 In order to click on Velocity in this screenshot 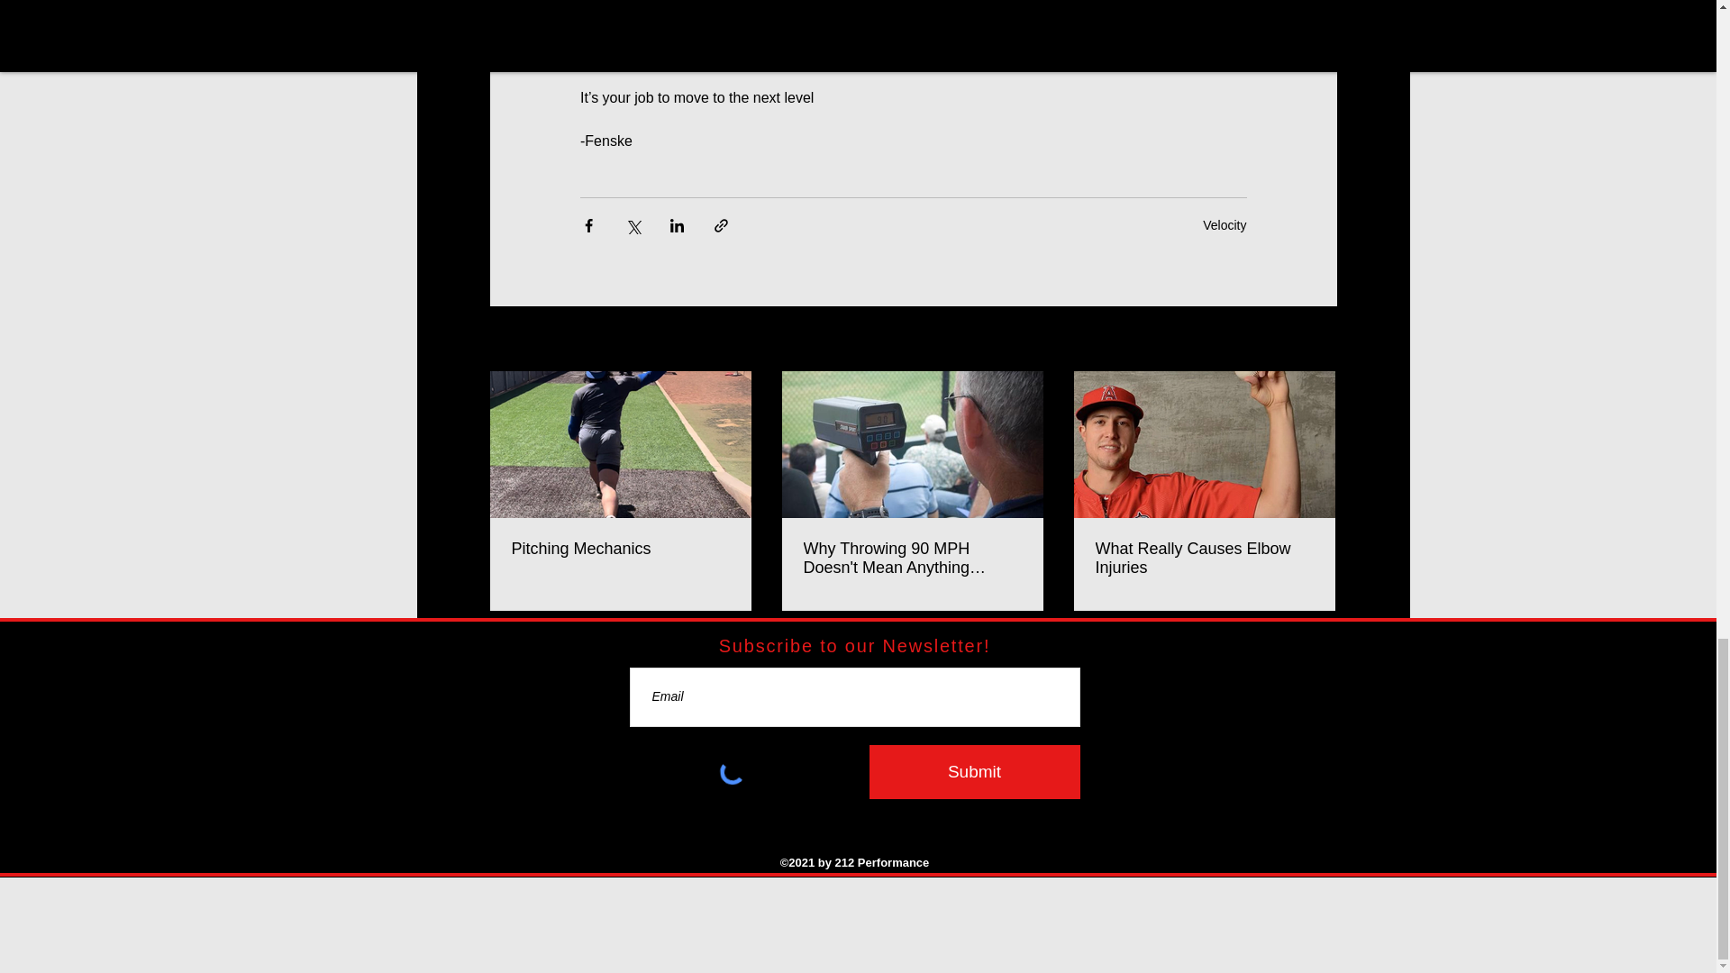, I will do `click(1224, 223)`.